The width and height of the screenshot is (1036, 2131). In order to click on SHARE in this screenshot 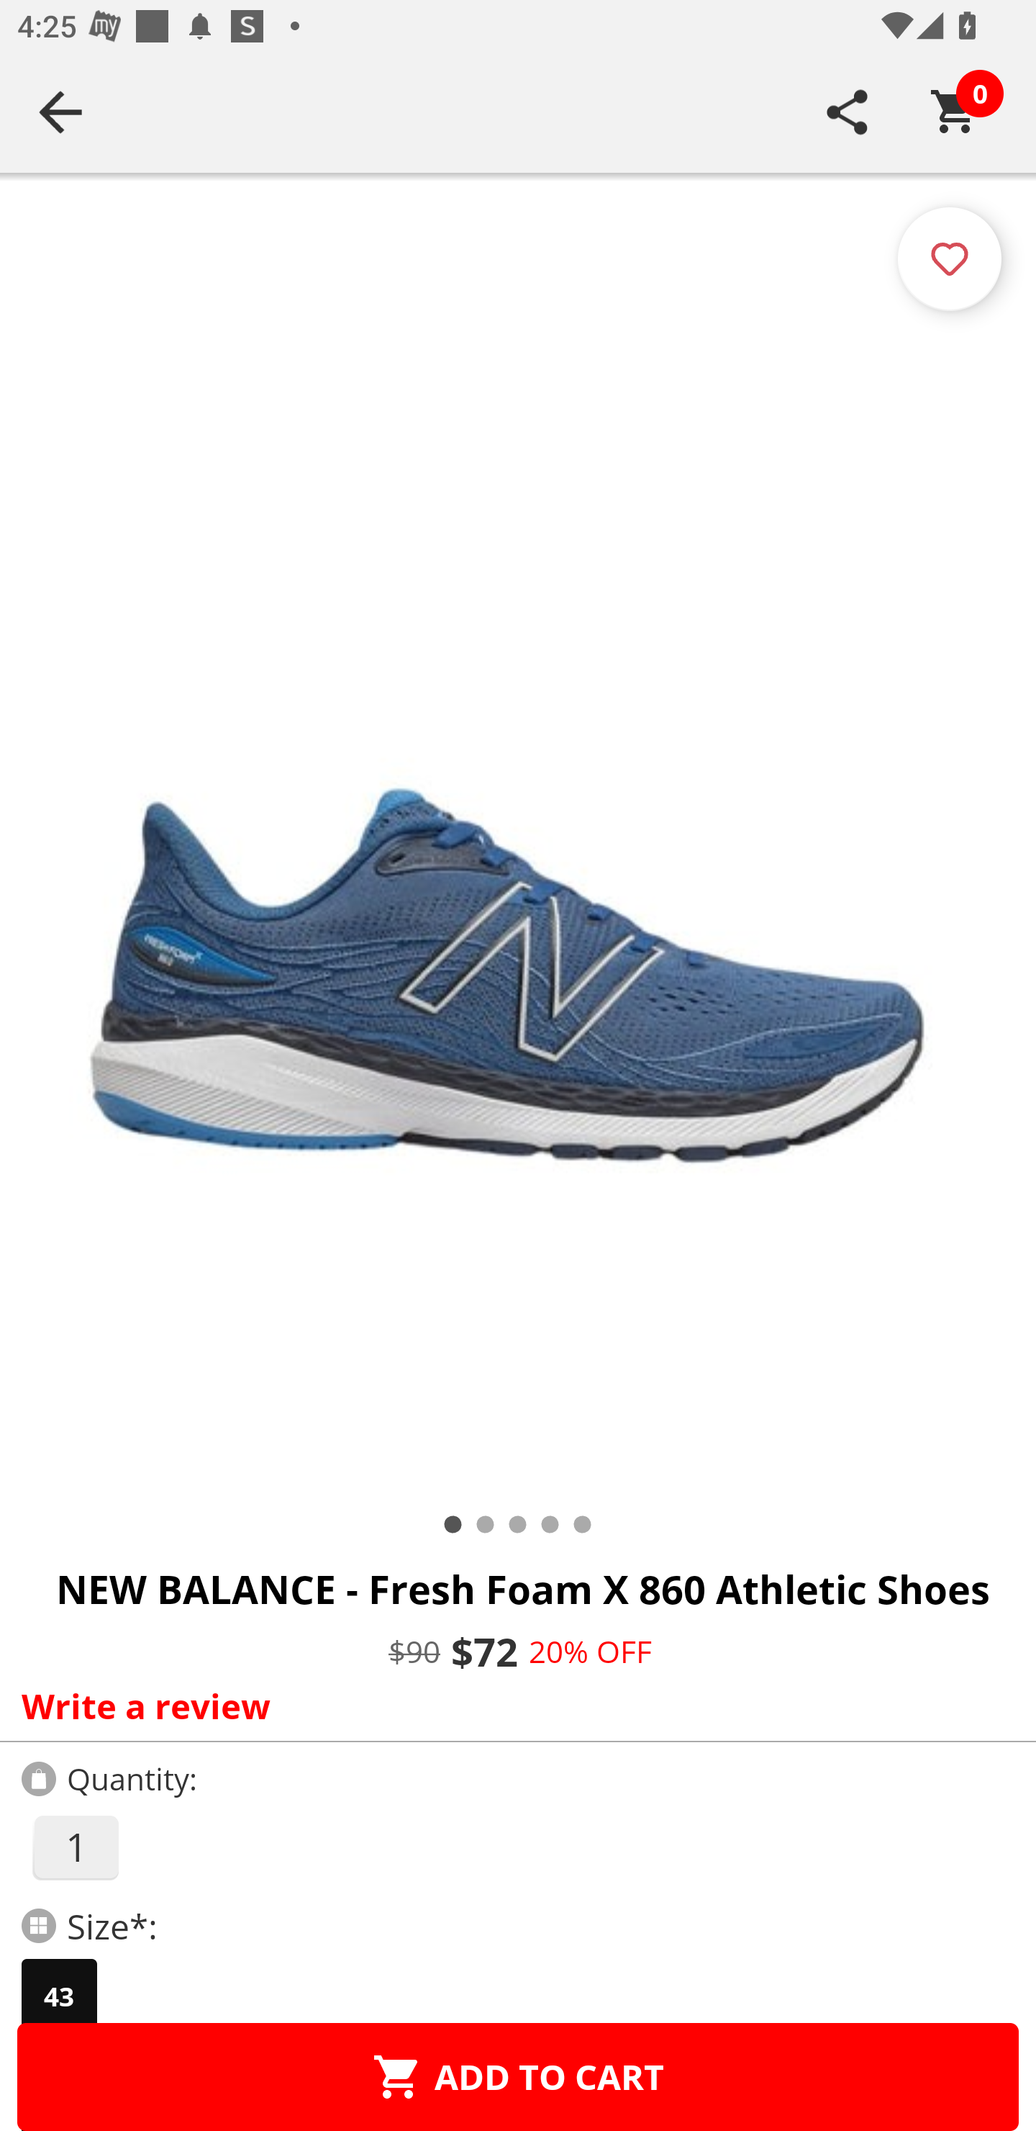, I will do `click(848, 112)`.